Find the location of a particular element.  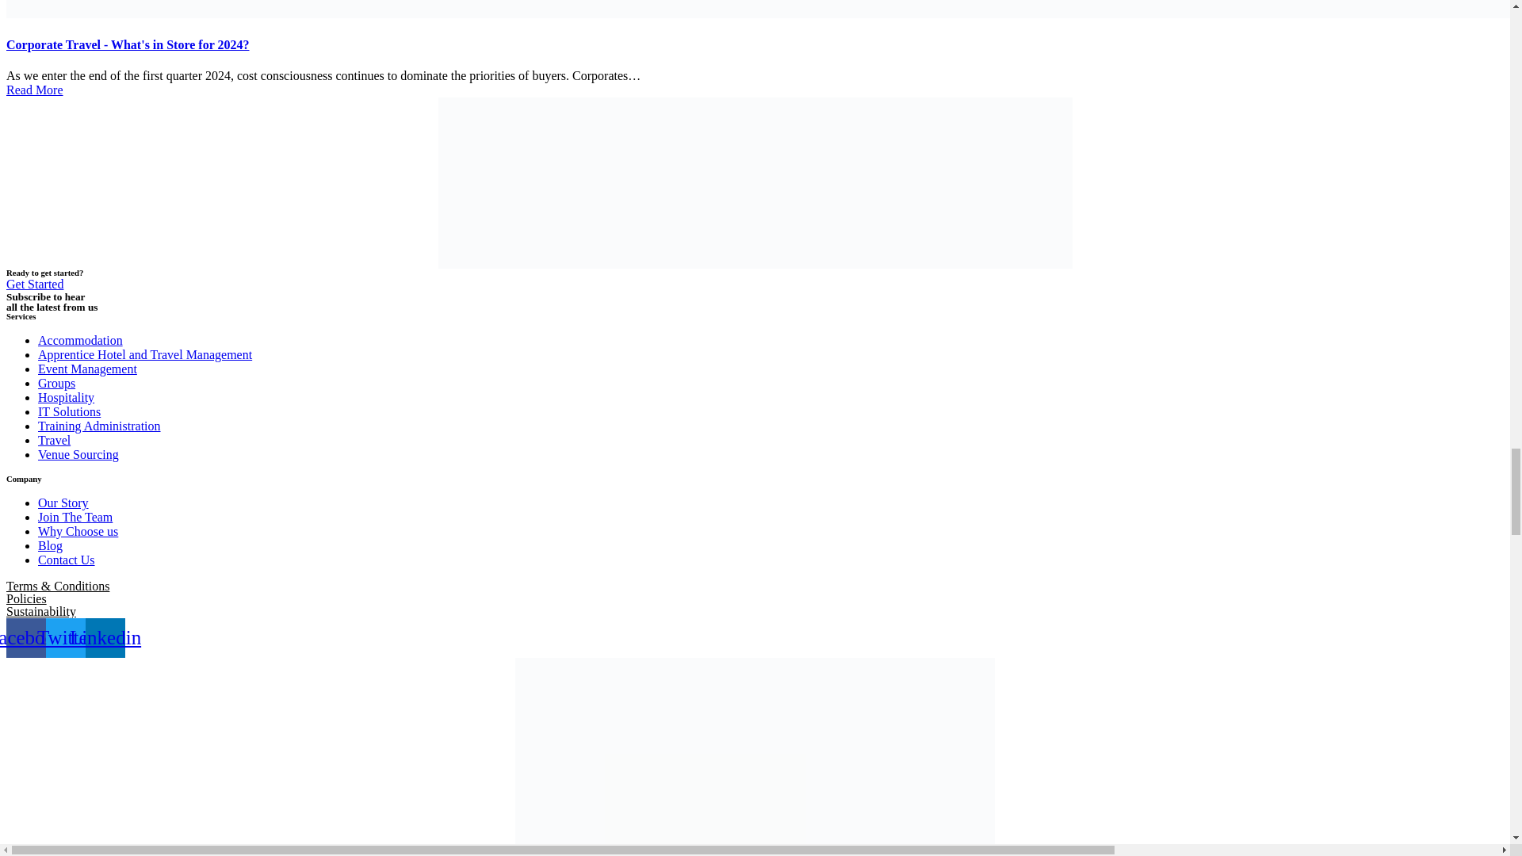

Contact Us is located at coordinates (67, 560).